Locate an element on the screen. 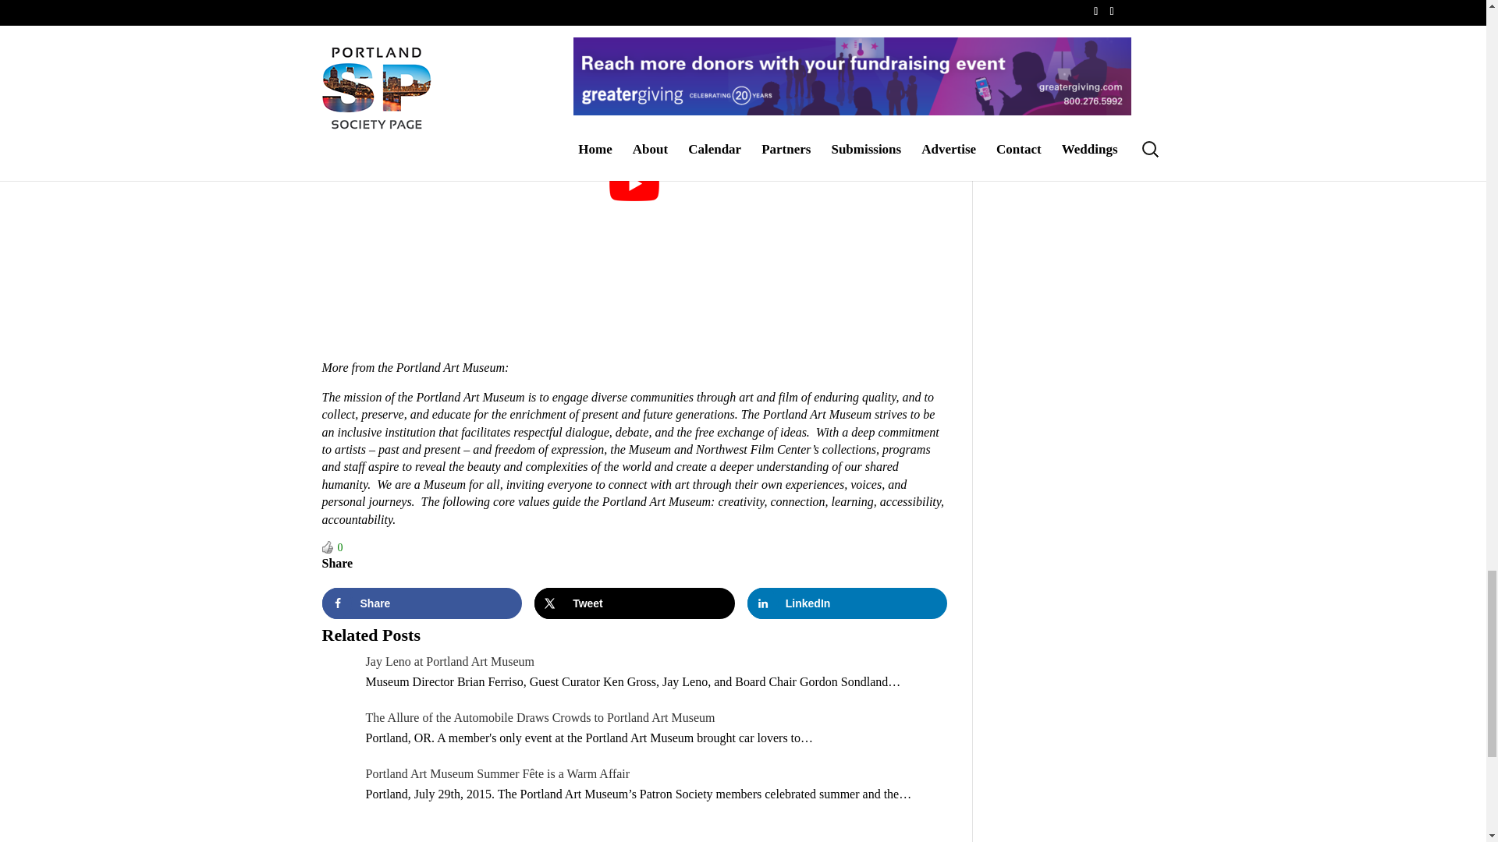 The width and height of the screenshot is (1498, 842). Jay Leno at Portland Art Museum is located at coordinates (449, 661).